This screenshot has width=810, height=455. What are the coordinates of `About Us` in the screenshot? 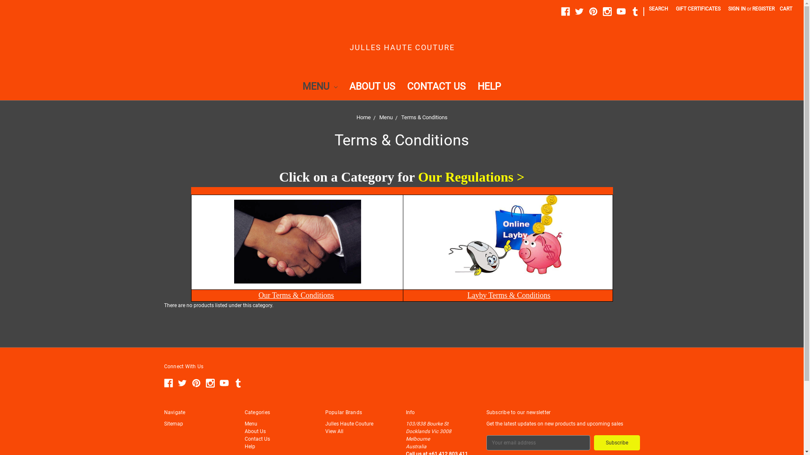 It's located at (255, 431).